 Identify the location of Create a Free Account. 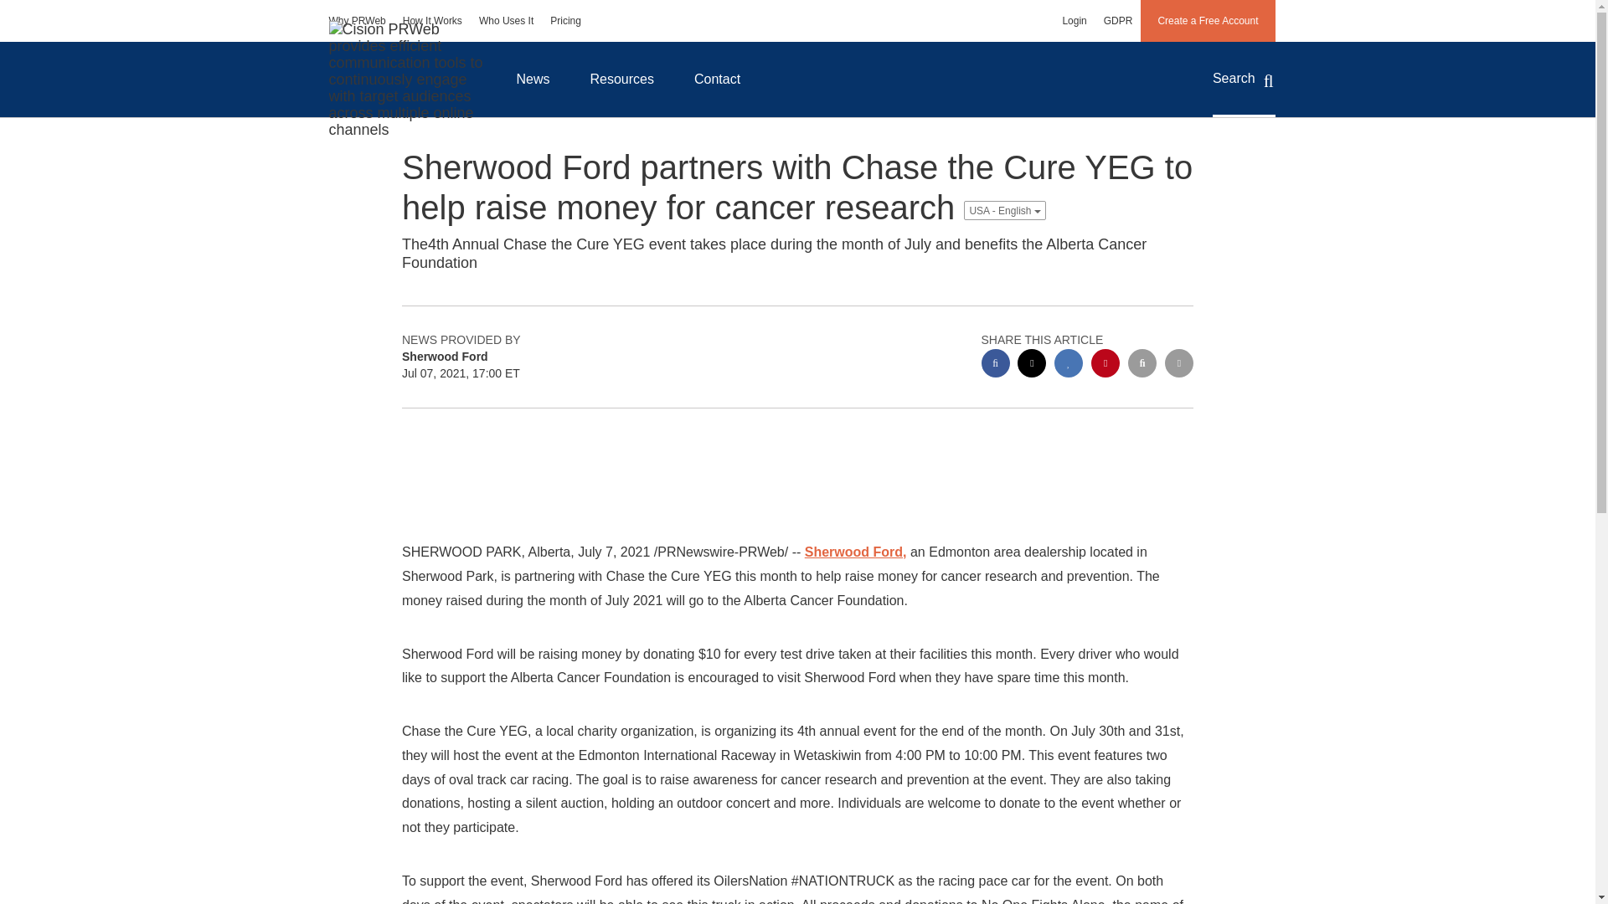
(1208, 20).